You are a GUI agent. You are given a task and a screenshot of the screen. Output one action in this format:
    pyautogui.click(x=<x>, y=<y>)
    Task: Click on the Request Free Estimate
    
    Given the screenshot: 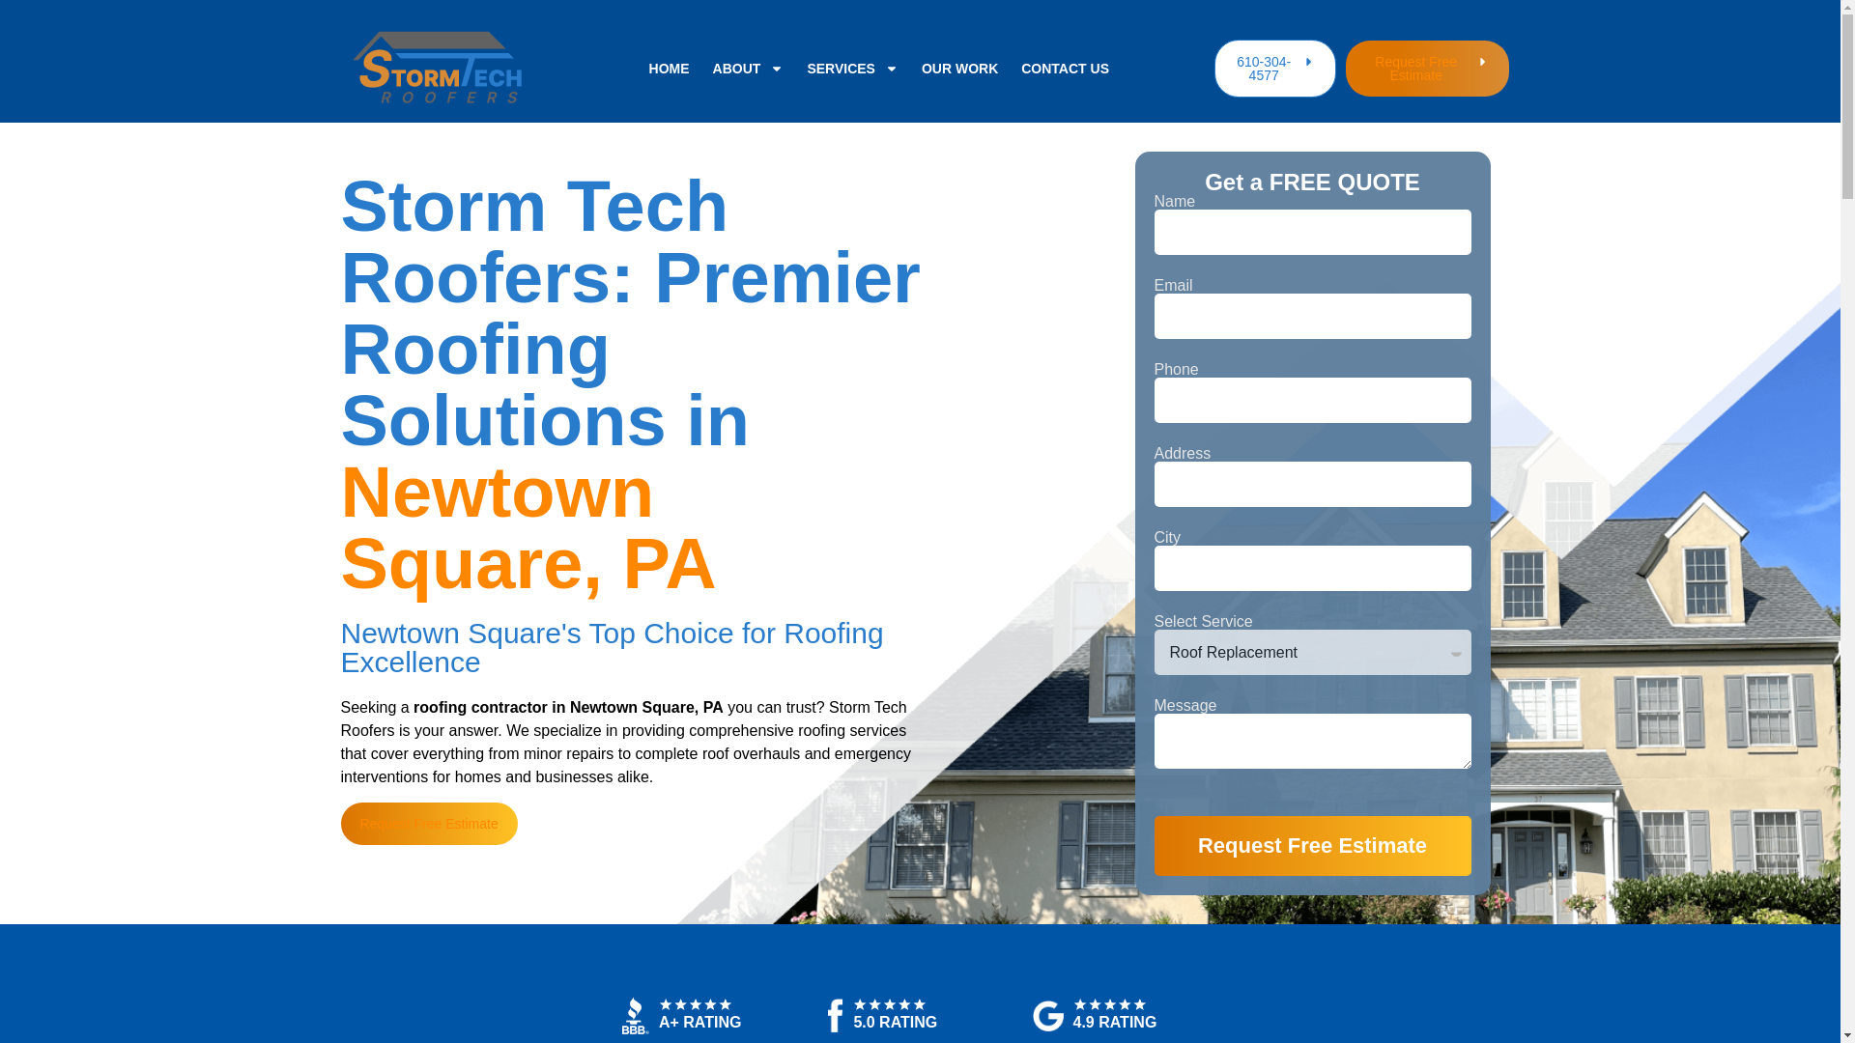 What is the action you would take?
    pyautogui.click(x=1428, y=69)
    